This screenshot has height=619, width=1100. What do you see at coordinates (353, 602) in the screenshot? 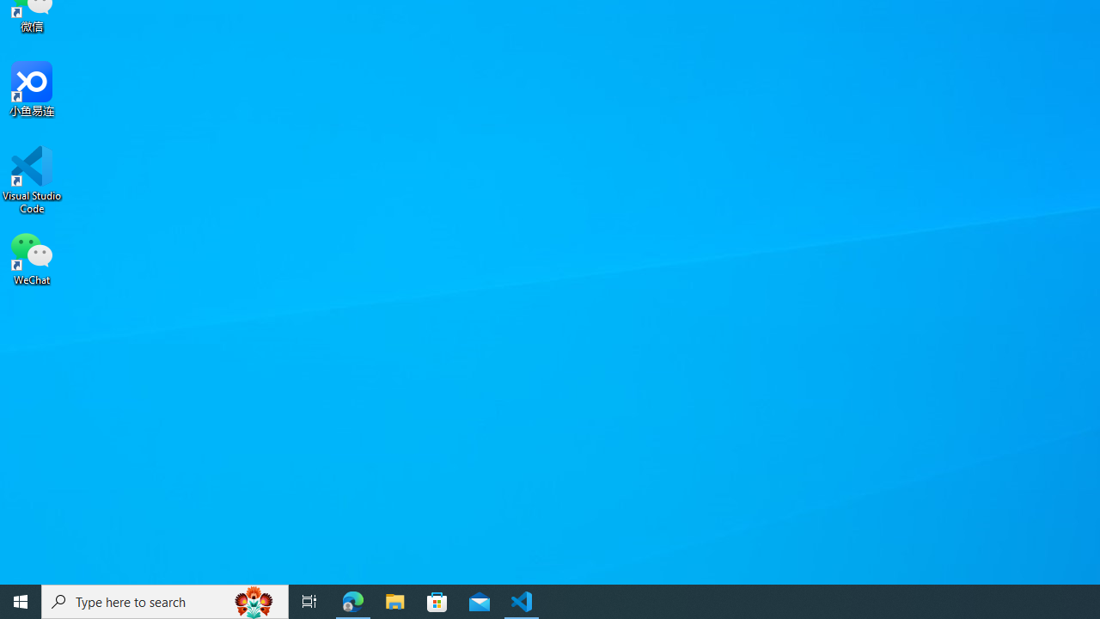
I see `Microsoft Edge - 1 running window` at bounding box center [353, 602].